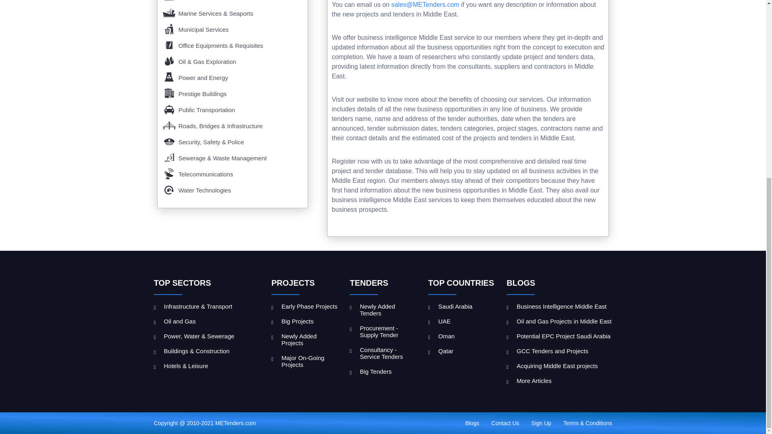 This screenshot has width=772, height=434. What do you see at coordinates (232, 188) in the screenshot?
I see `Water Technologies` at bounding box center [232, 188].